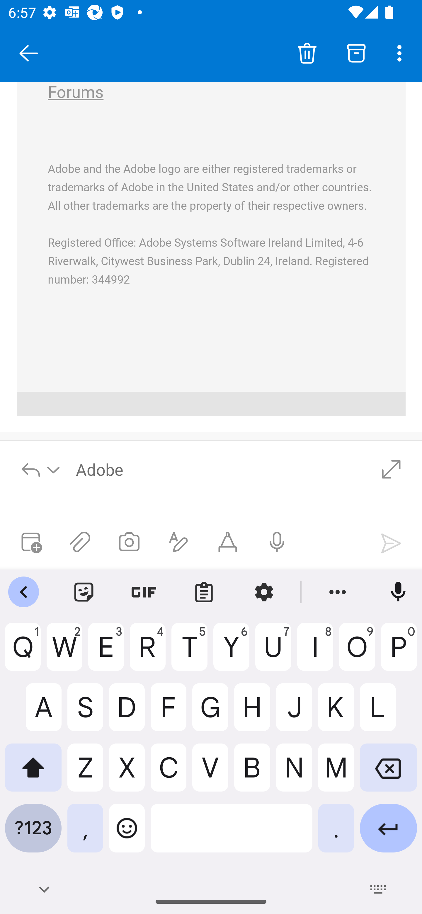 Image resolution: width=422 pixels, height=914 pixels. I want to click on Archive, so click(356, 53).